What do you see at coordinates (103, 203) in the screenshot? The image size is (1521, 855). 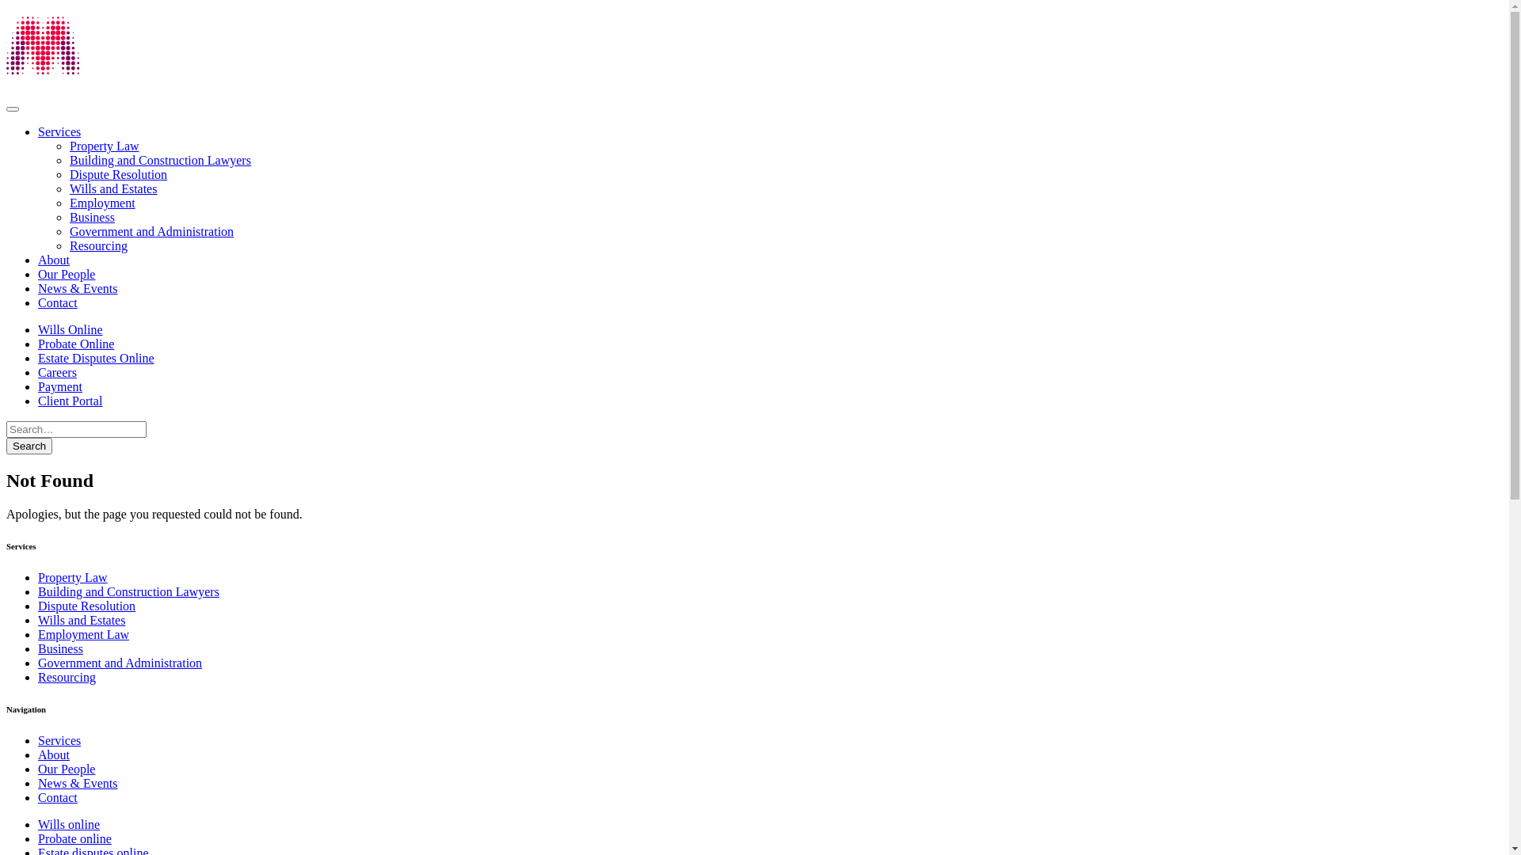 I see `Employment` at bounding box center [103, 203].